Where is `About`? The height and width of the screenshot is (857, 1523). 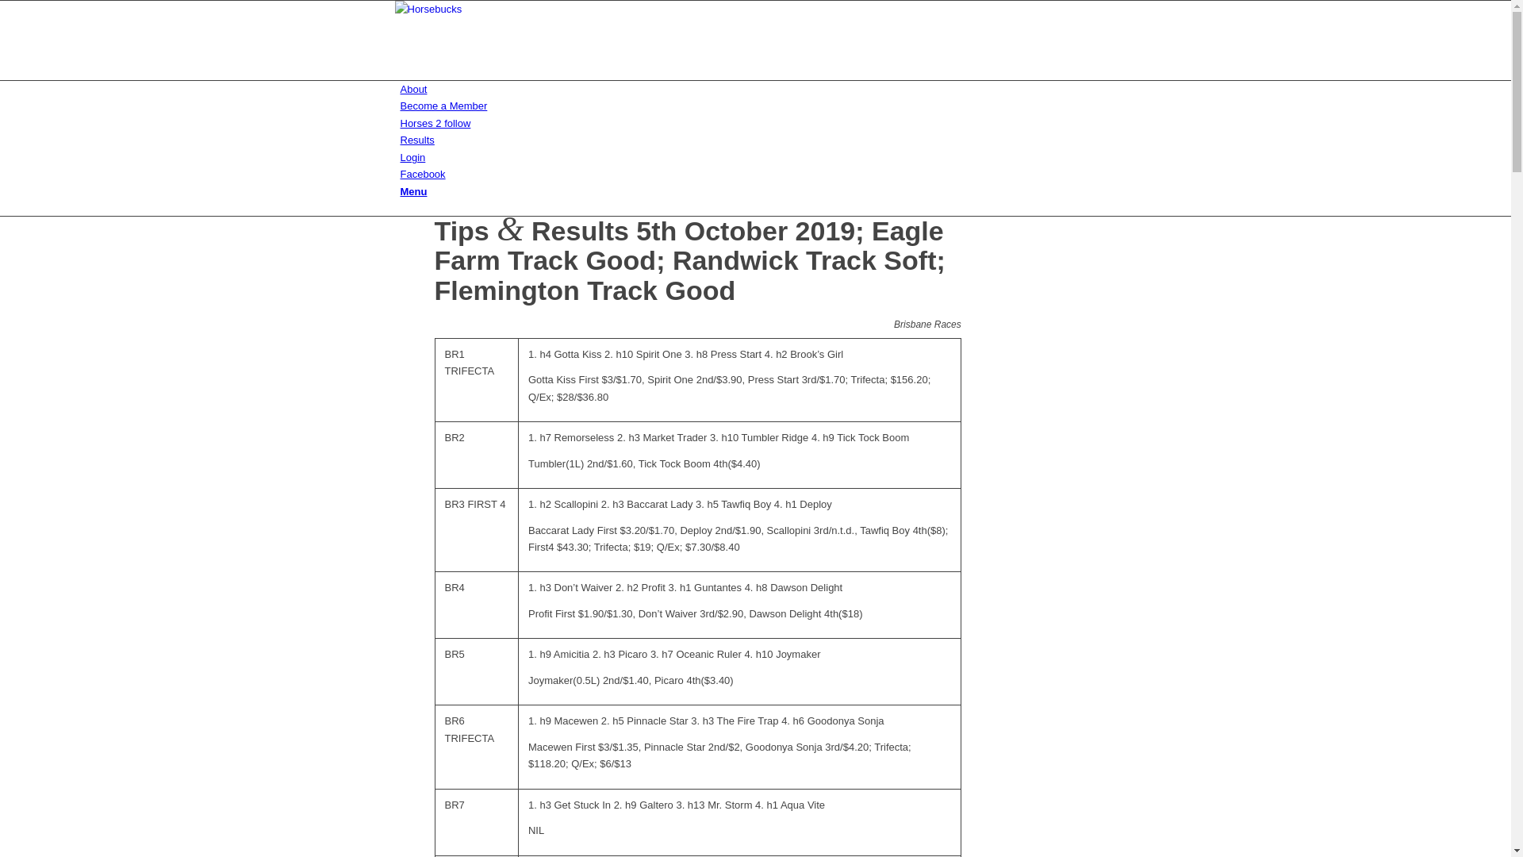 About is located at coordinates (413, 89).